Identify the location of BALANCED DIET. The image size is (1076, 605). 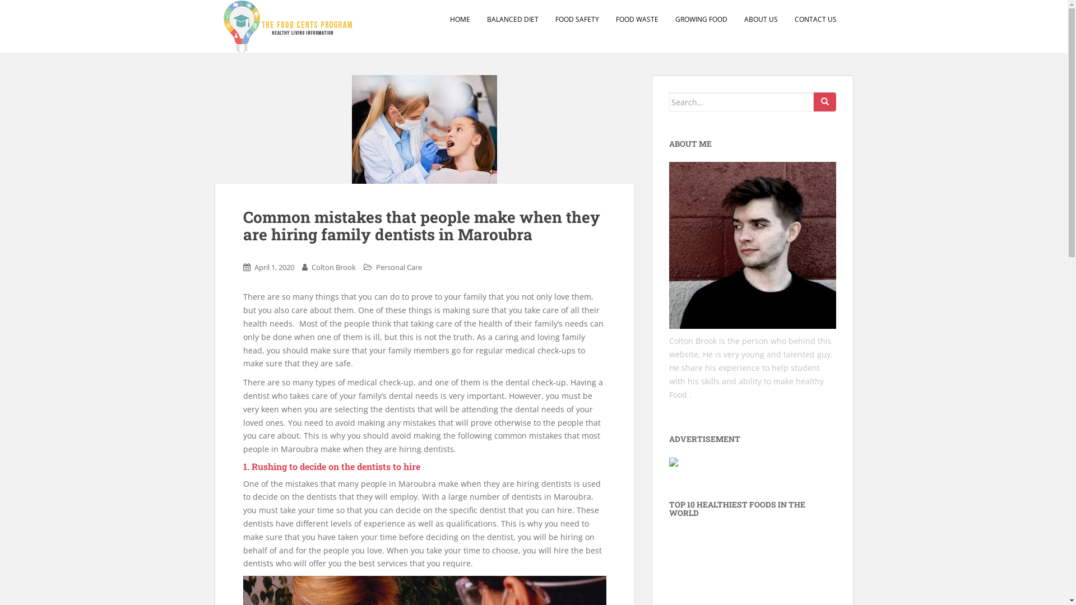
(512, 20).